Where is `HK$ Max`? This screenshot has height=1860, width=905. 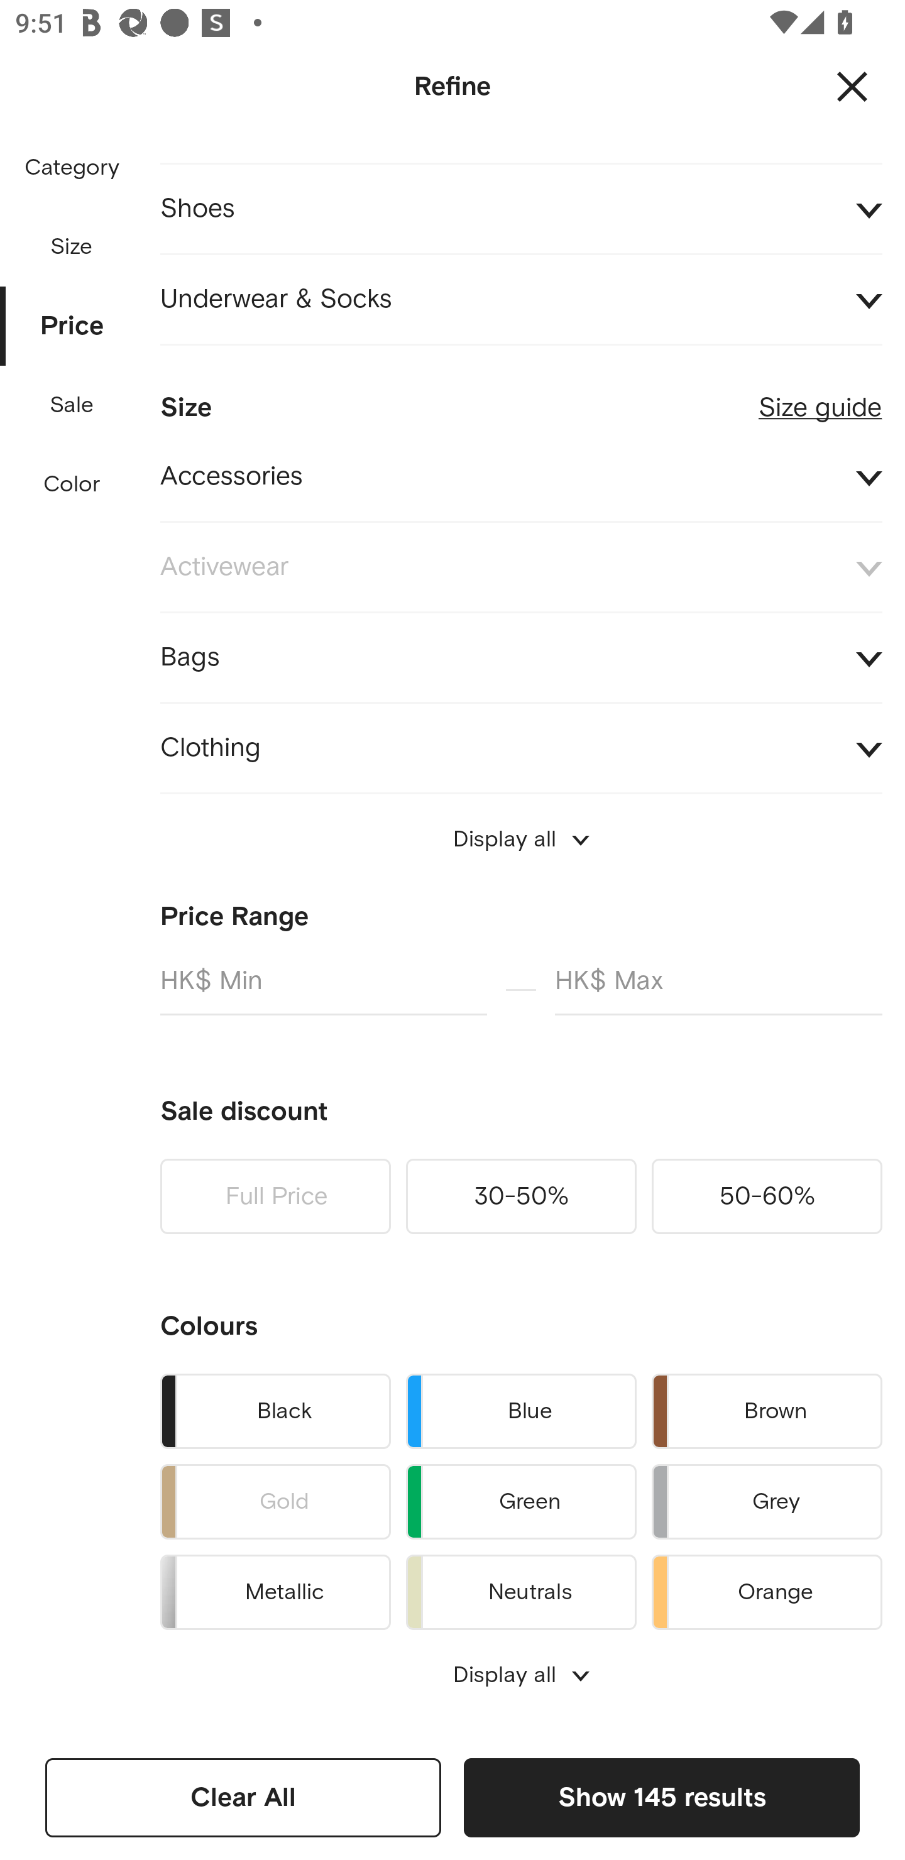 HK$ Max is located at coordinates (718, 989).